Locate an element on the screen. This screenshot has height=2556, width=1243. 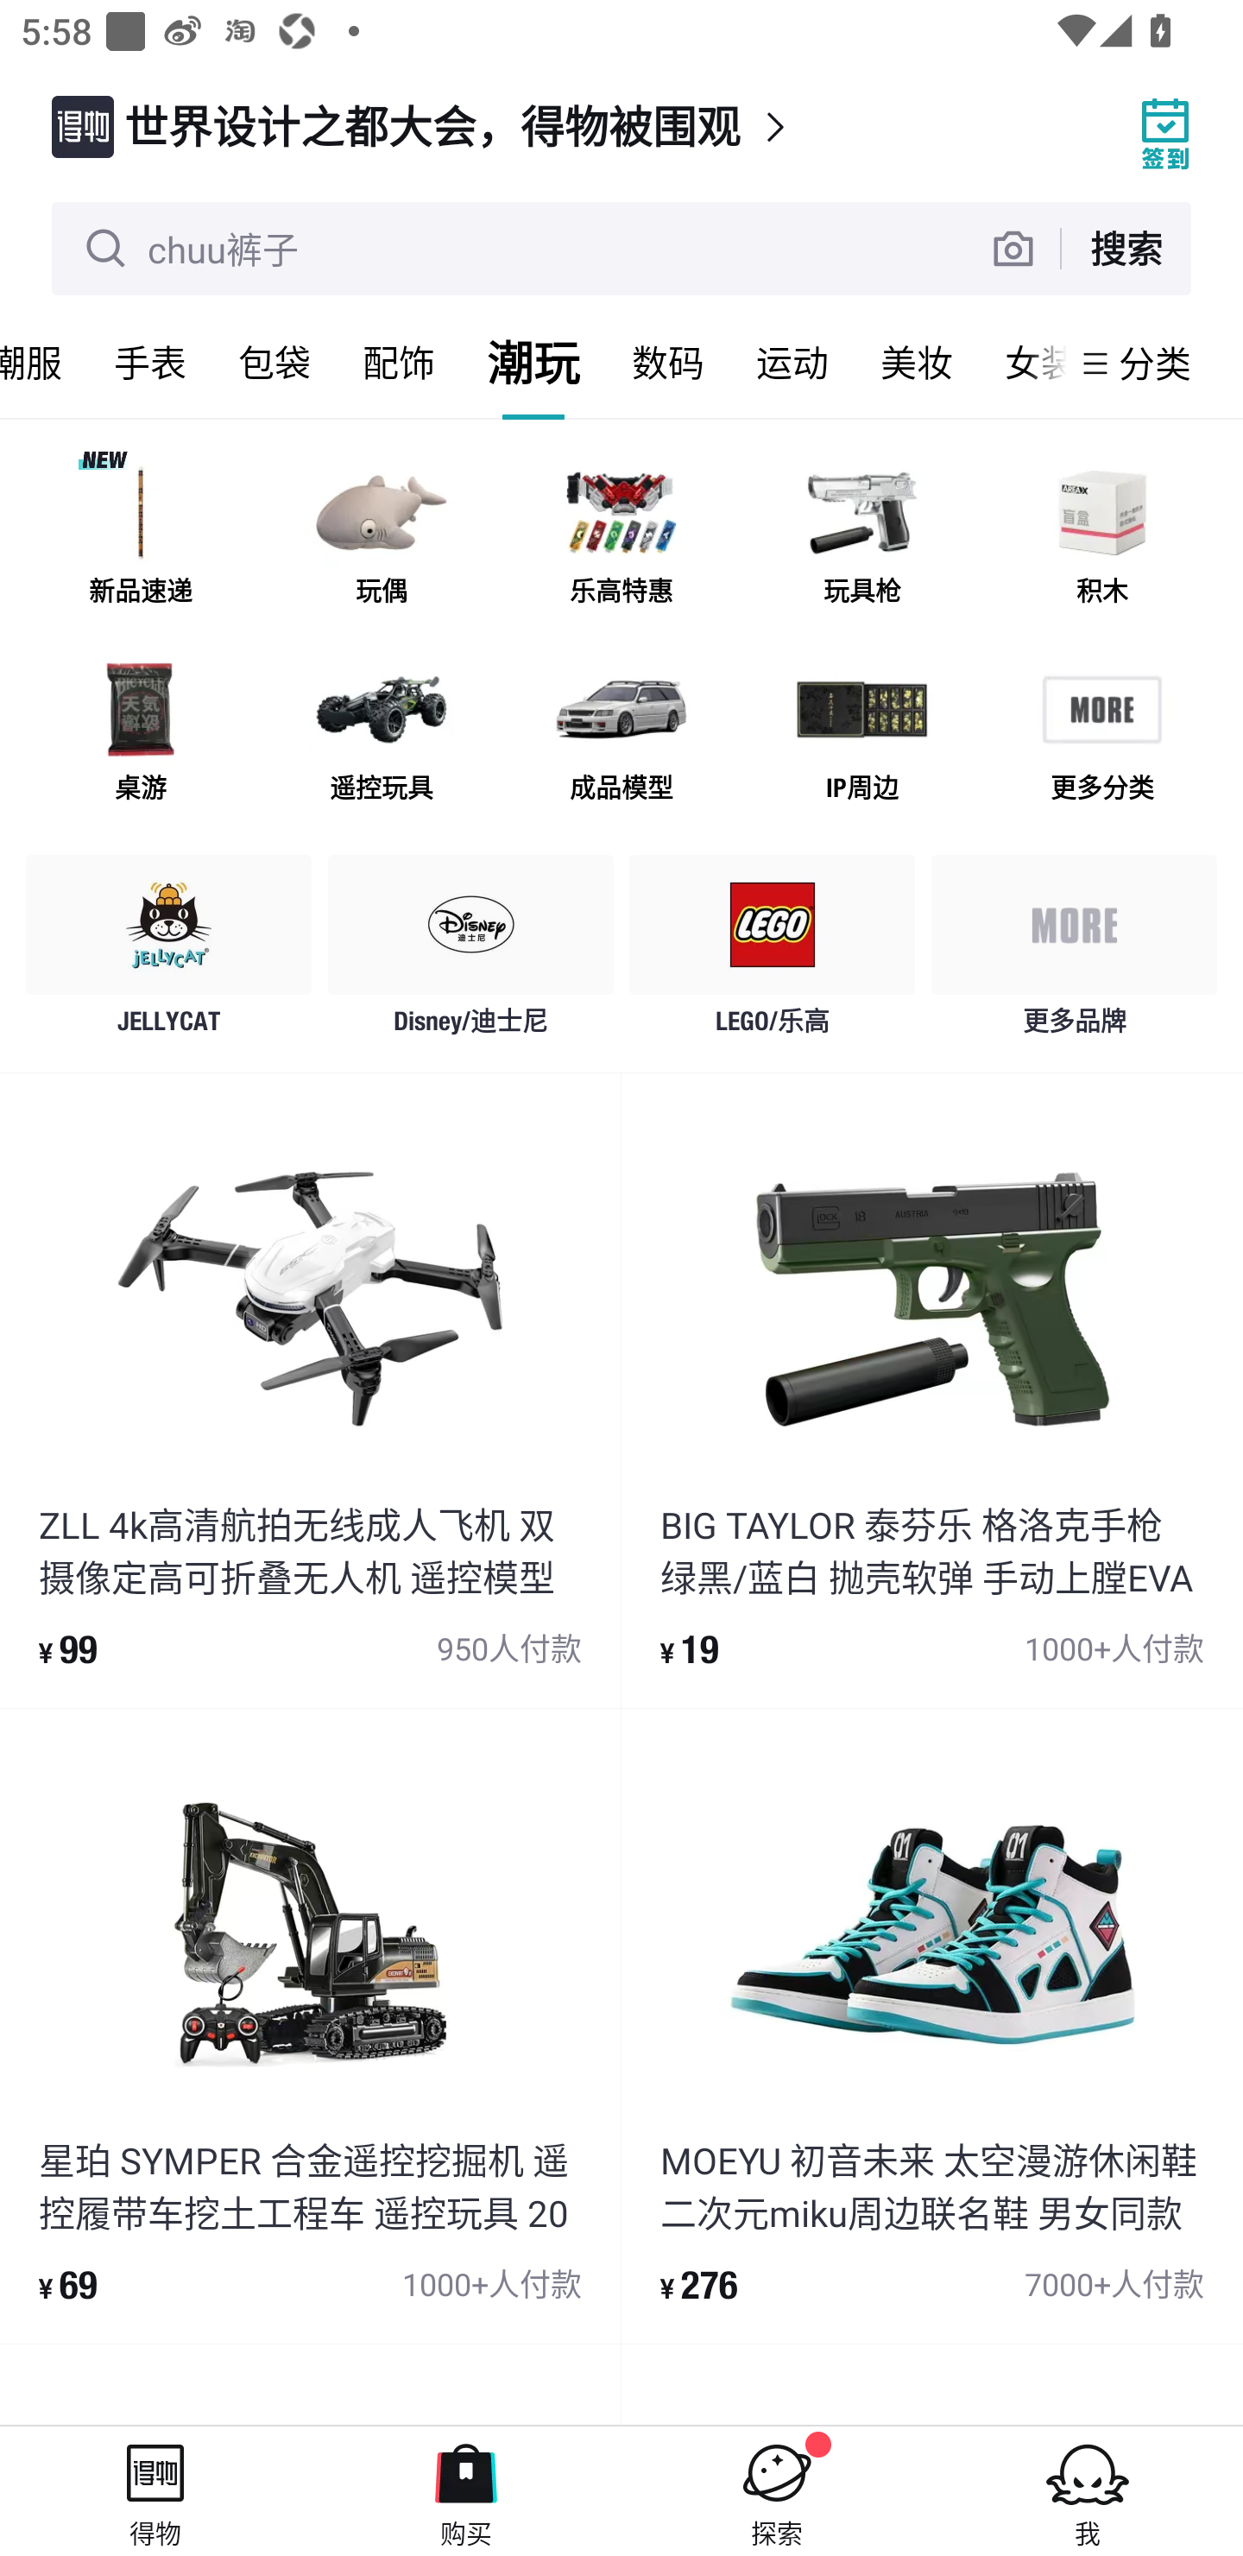
我 is located at coordinates (1088, 2490).